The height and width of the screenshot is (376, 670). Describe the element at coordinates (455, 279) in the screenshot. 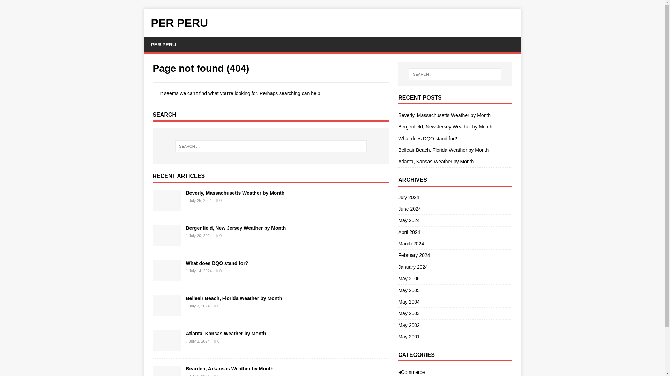

I see `May 2006` at that location.